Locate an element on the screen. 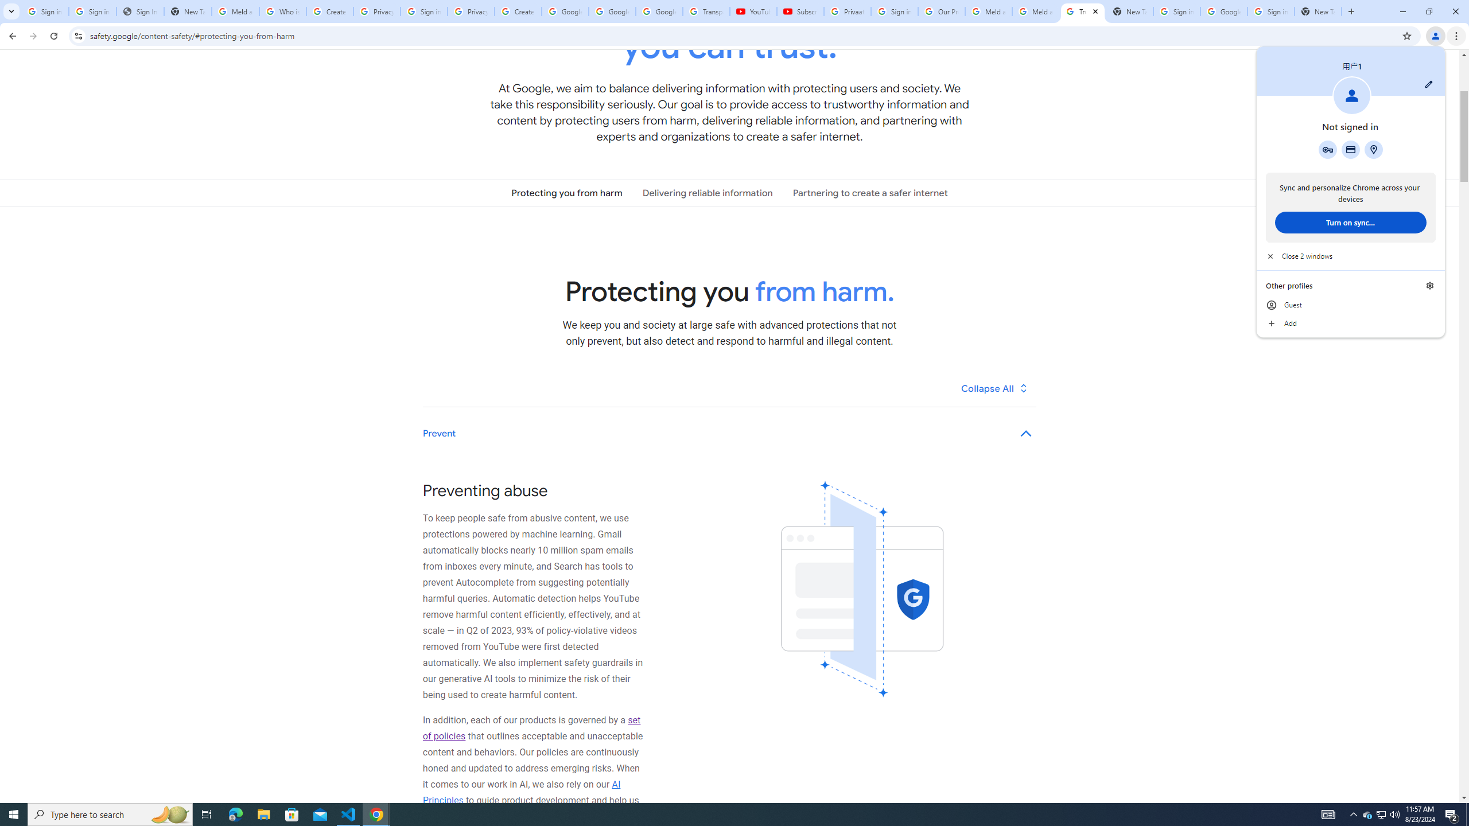 The image size is (1469, 826). YouTube is located at coordinates (753, 11).